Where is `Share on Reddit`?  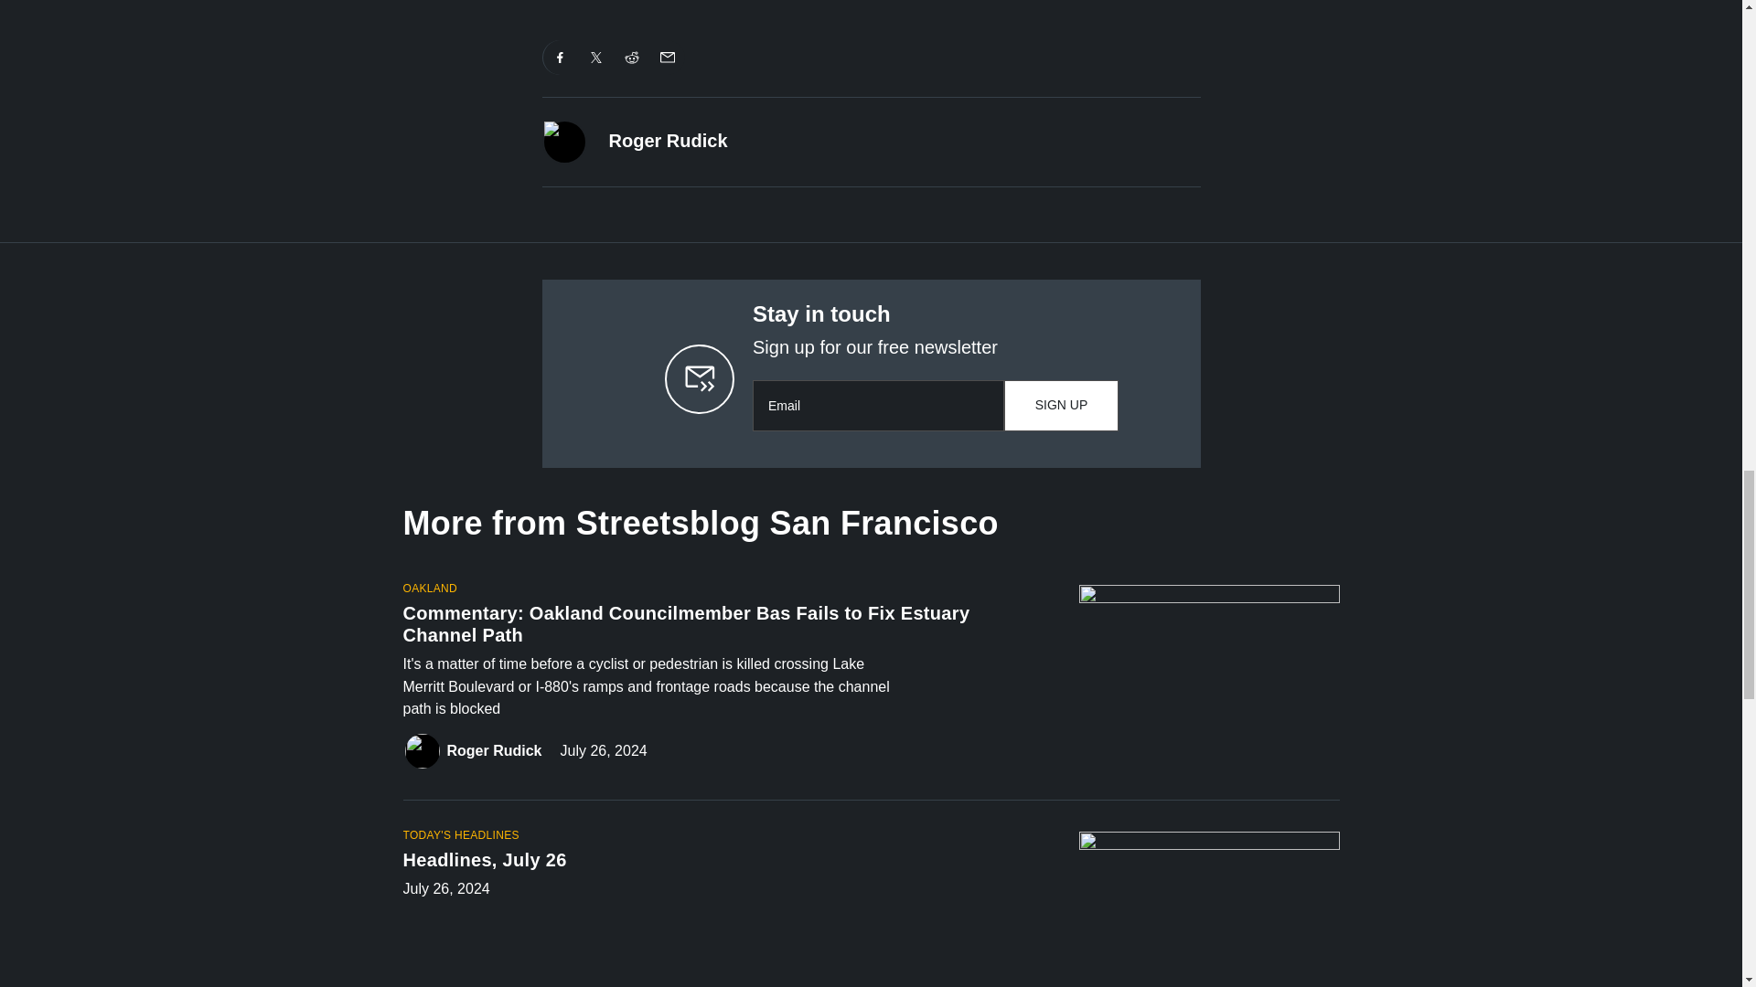
Share on Reddit is located at coordinates (632, 58).